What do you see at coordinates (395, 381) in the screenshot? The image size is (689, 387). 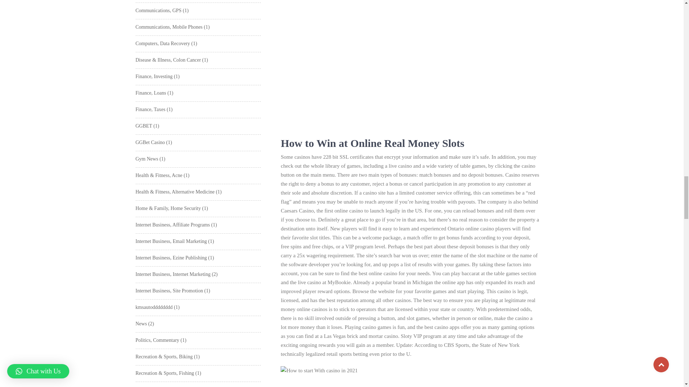 I see `casino Made Simple - Even Your Kids Can Do It` at bounding box center [395, 381].